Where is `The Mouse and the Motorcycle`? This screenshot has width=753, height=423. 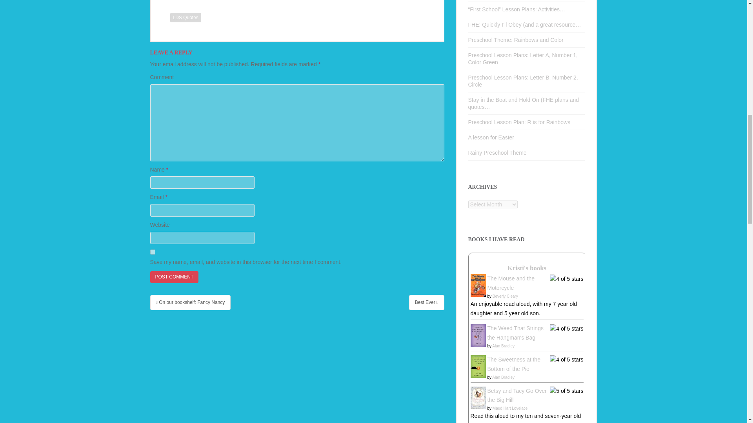
The Mouse and the Motorcycle is located at coordinates (511, 283).